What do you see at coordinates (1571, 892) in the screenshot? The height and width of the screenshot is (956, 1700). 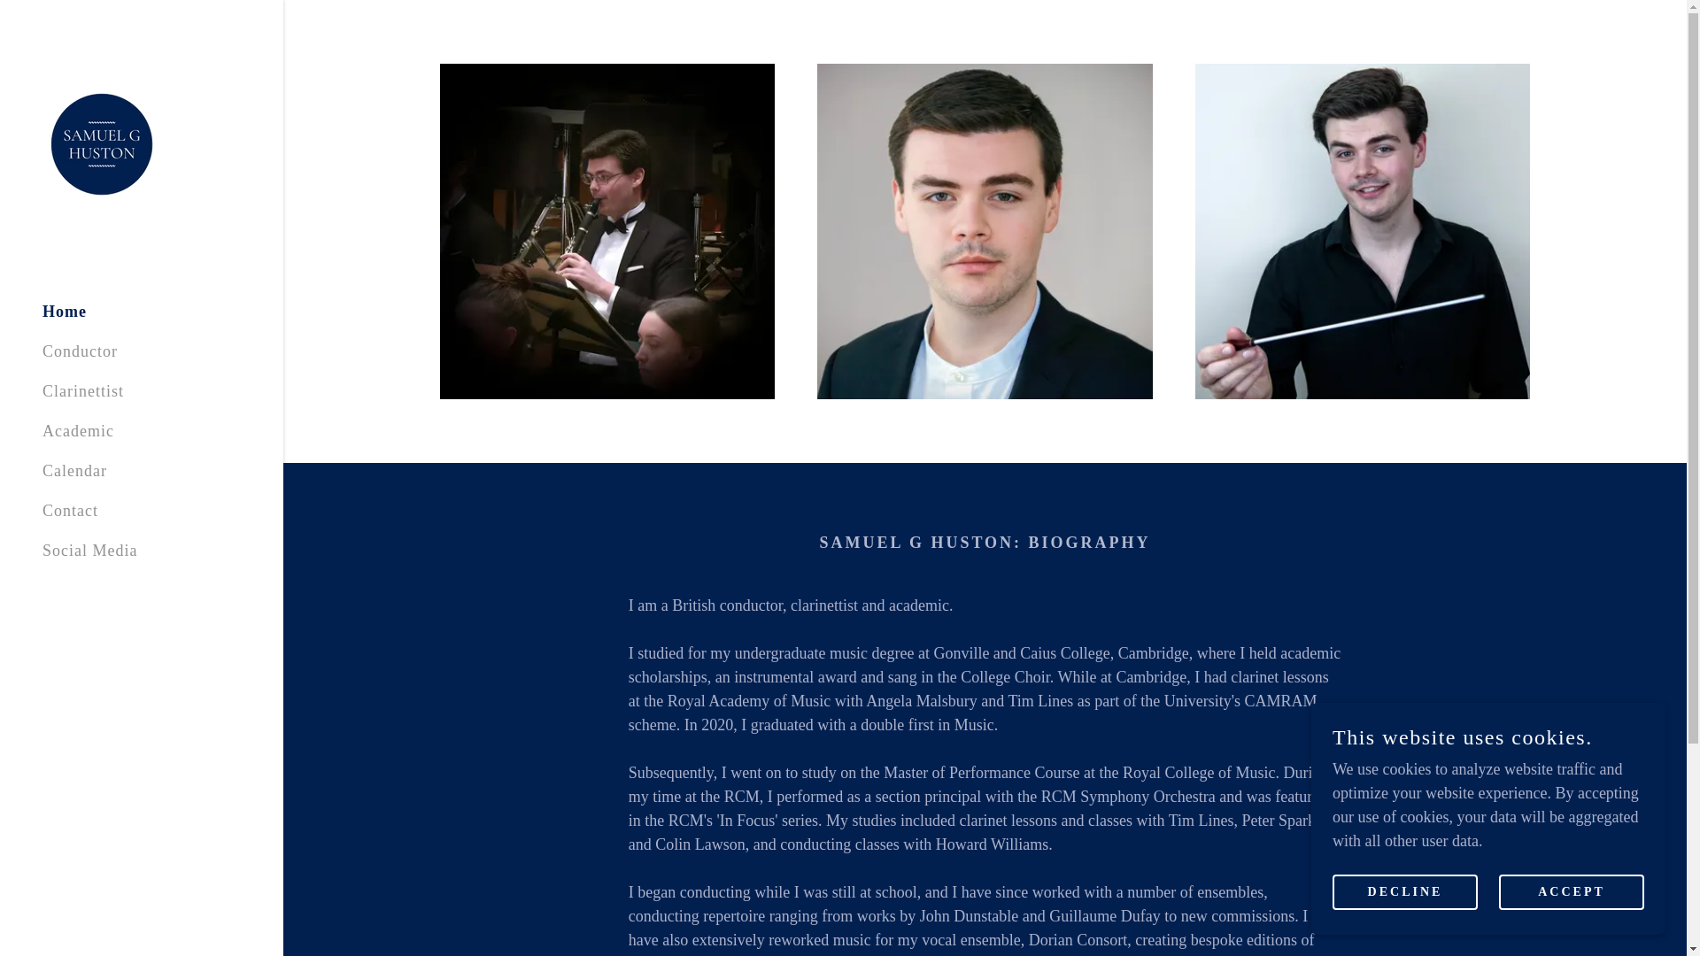 I see `ACCEPT` at bounding box center [1571, 892].